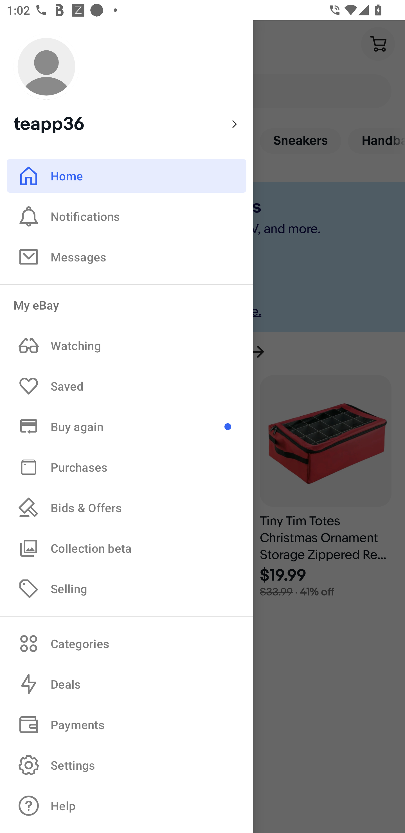  I want to click on Home, so click(127, 176).